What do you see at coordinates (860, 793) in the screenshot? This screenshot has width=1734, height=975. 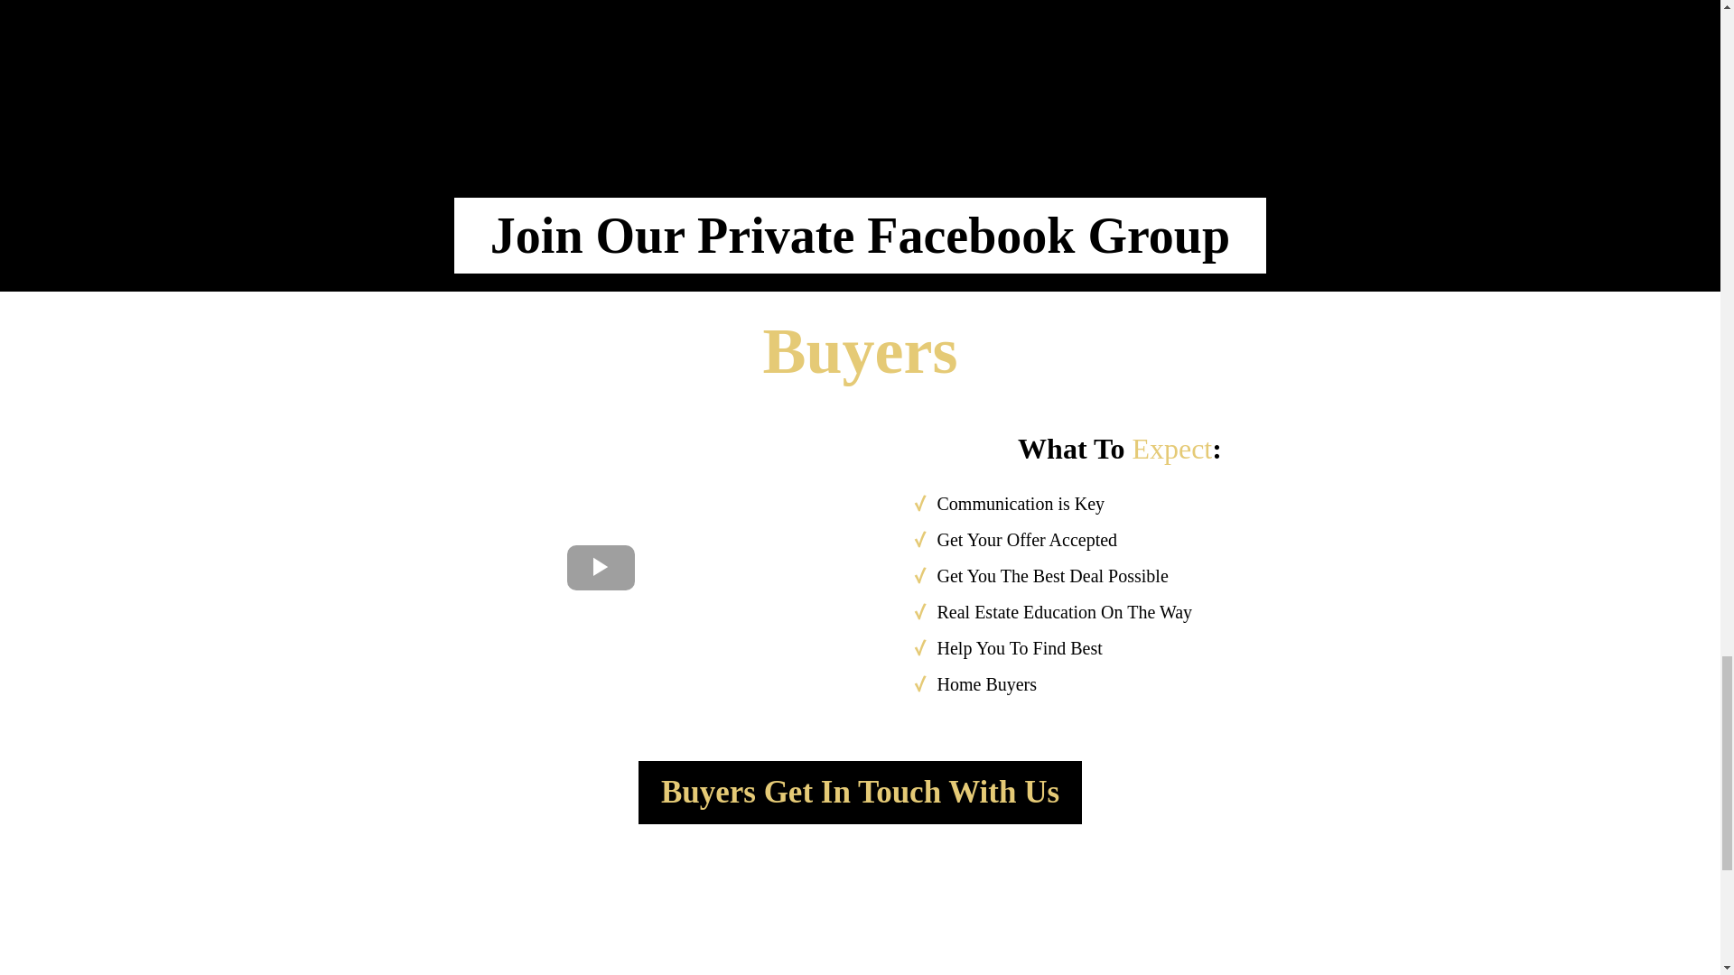 I see `Buyers Get In Touch With Us` at bounding box center [860, 793].